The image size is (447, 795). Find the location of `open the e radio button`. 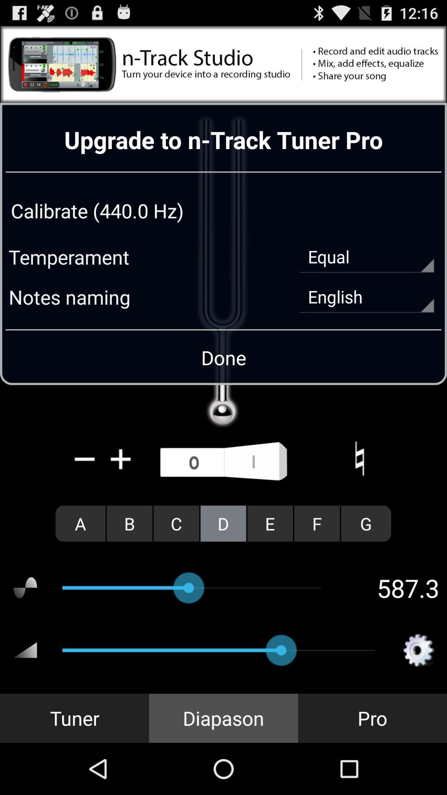

open the e radio button is located at coordinates (270, 523).